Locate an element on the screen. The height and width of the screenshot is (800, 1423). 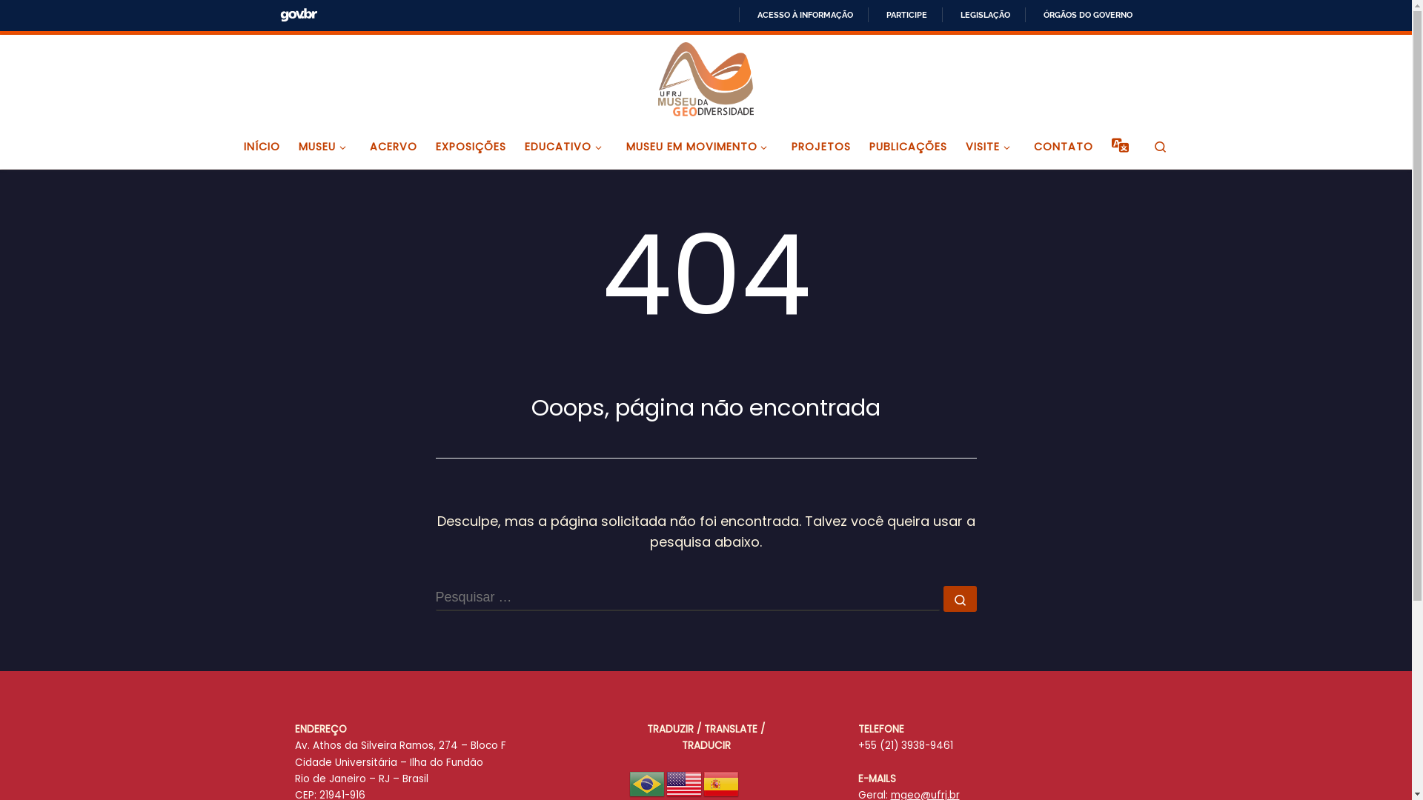
Spanish is located at coordinates (722, 784).